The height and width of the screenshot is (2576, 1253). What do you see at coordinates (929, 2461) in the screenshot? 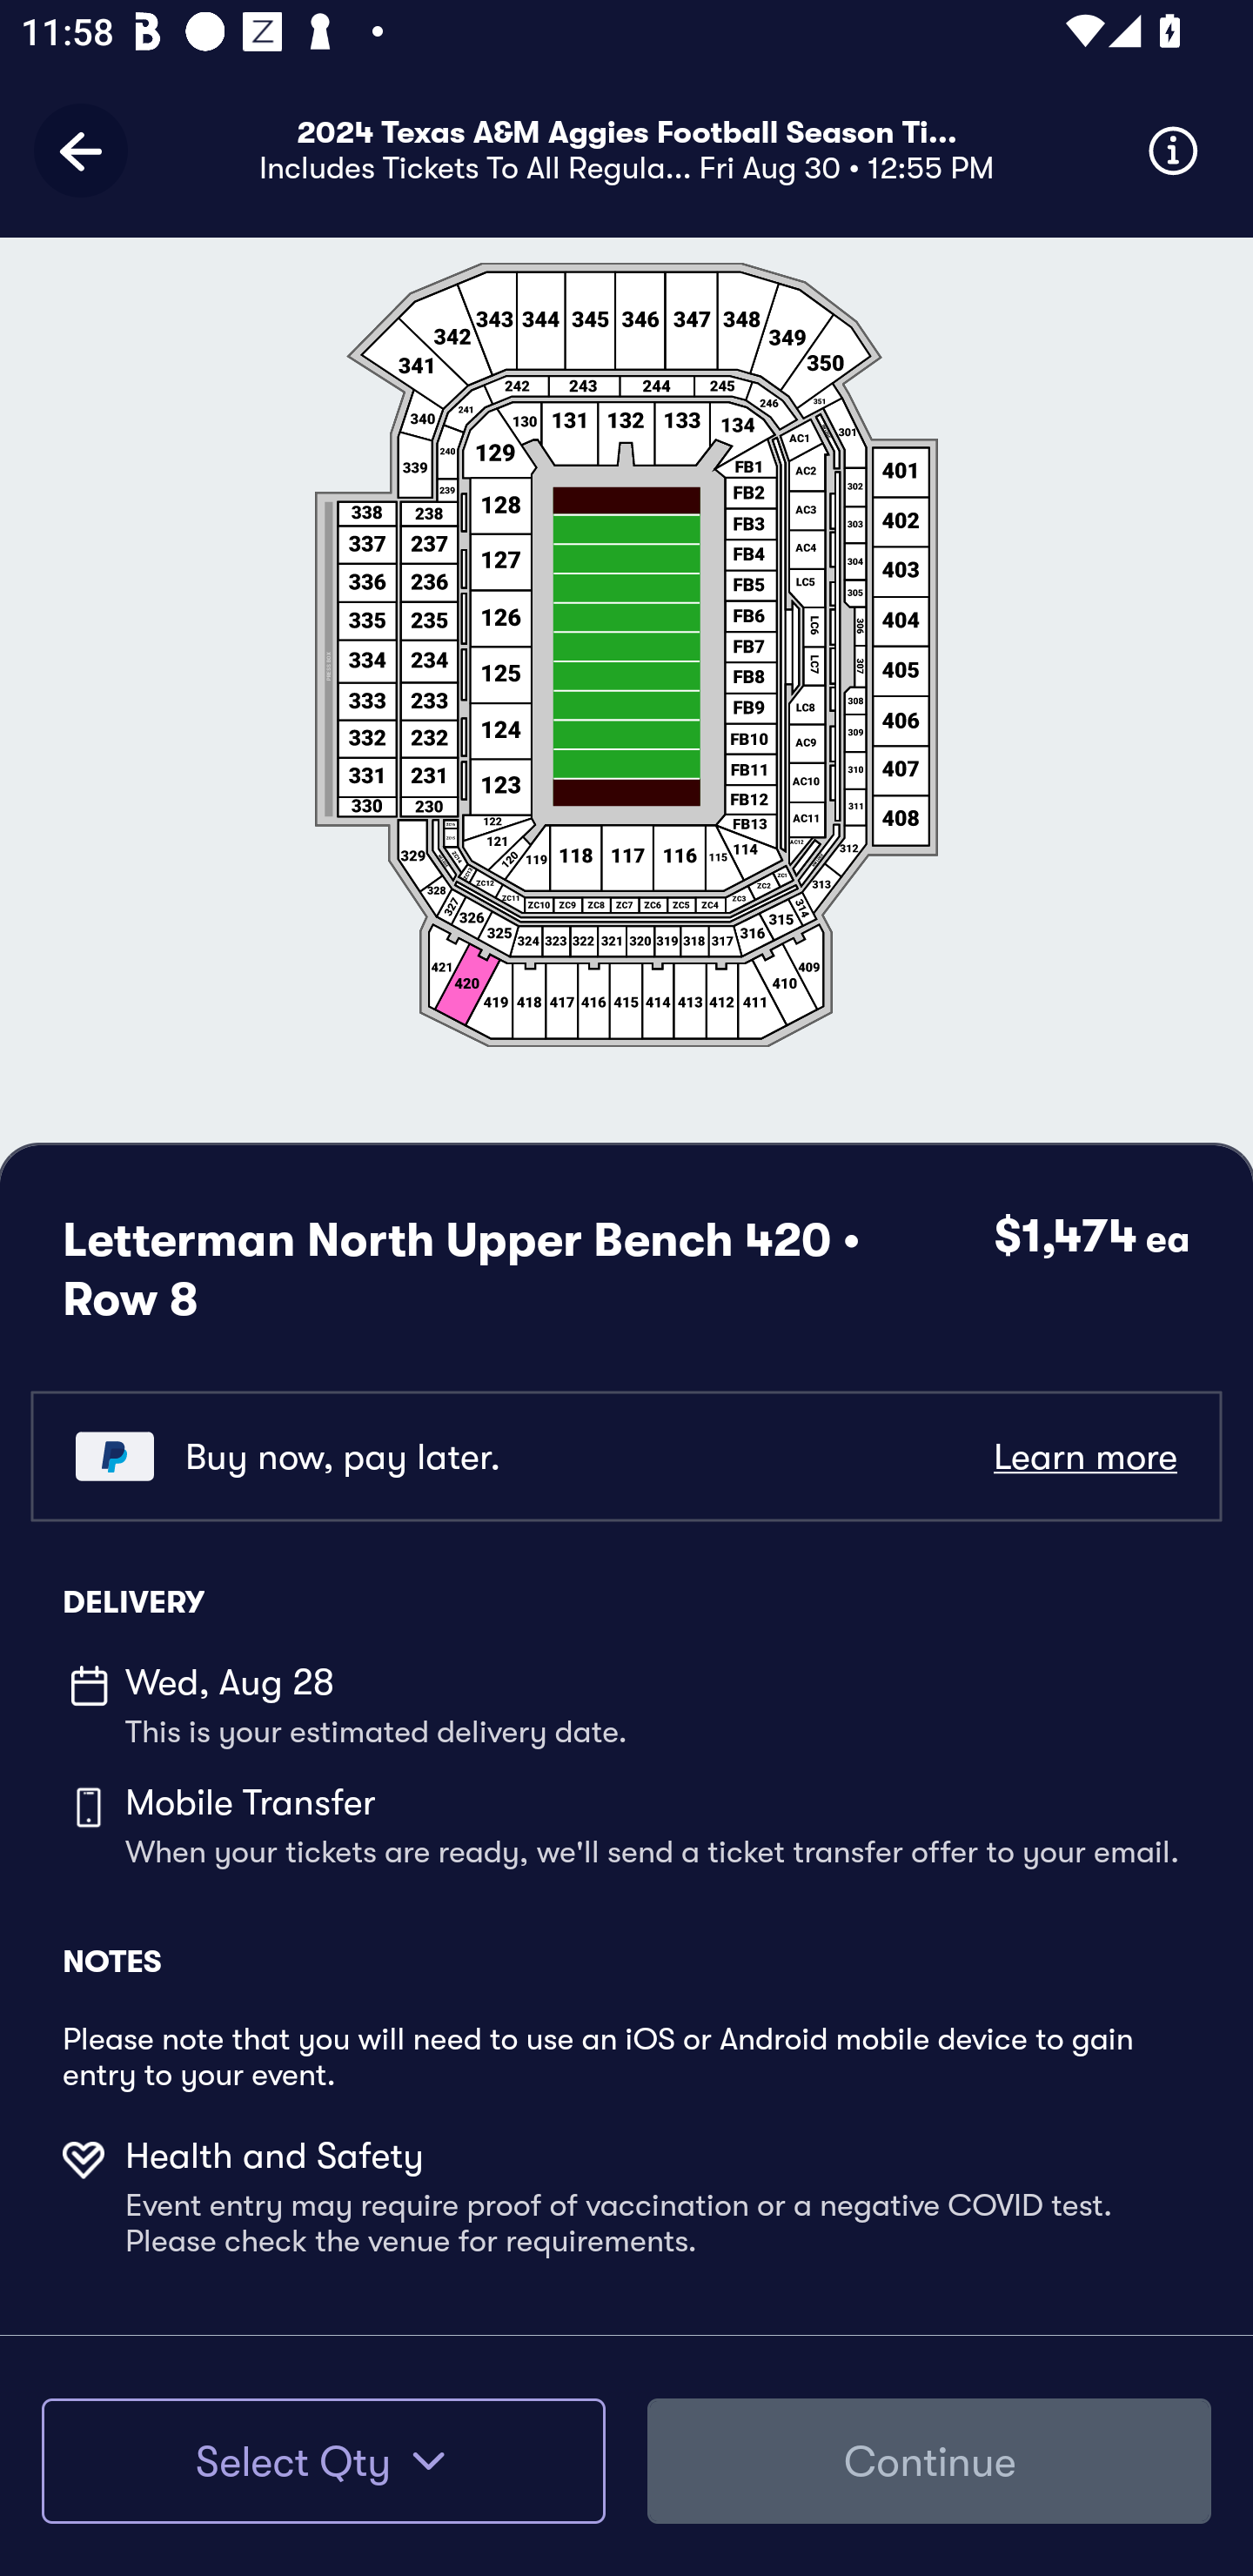
I see `Continue` at bounding box center [929, 2461].